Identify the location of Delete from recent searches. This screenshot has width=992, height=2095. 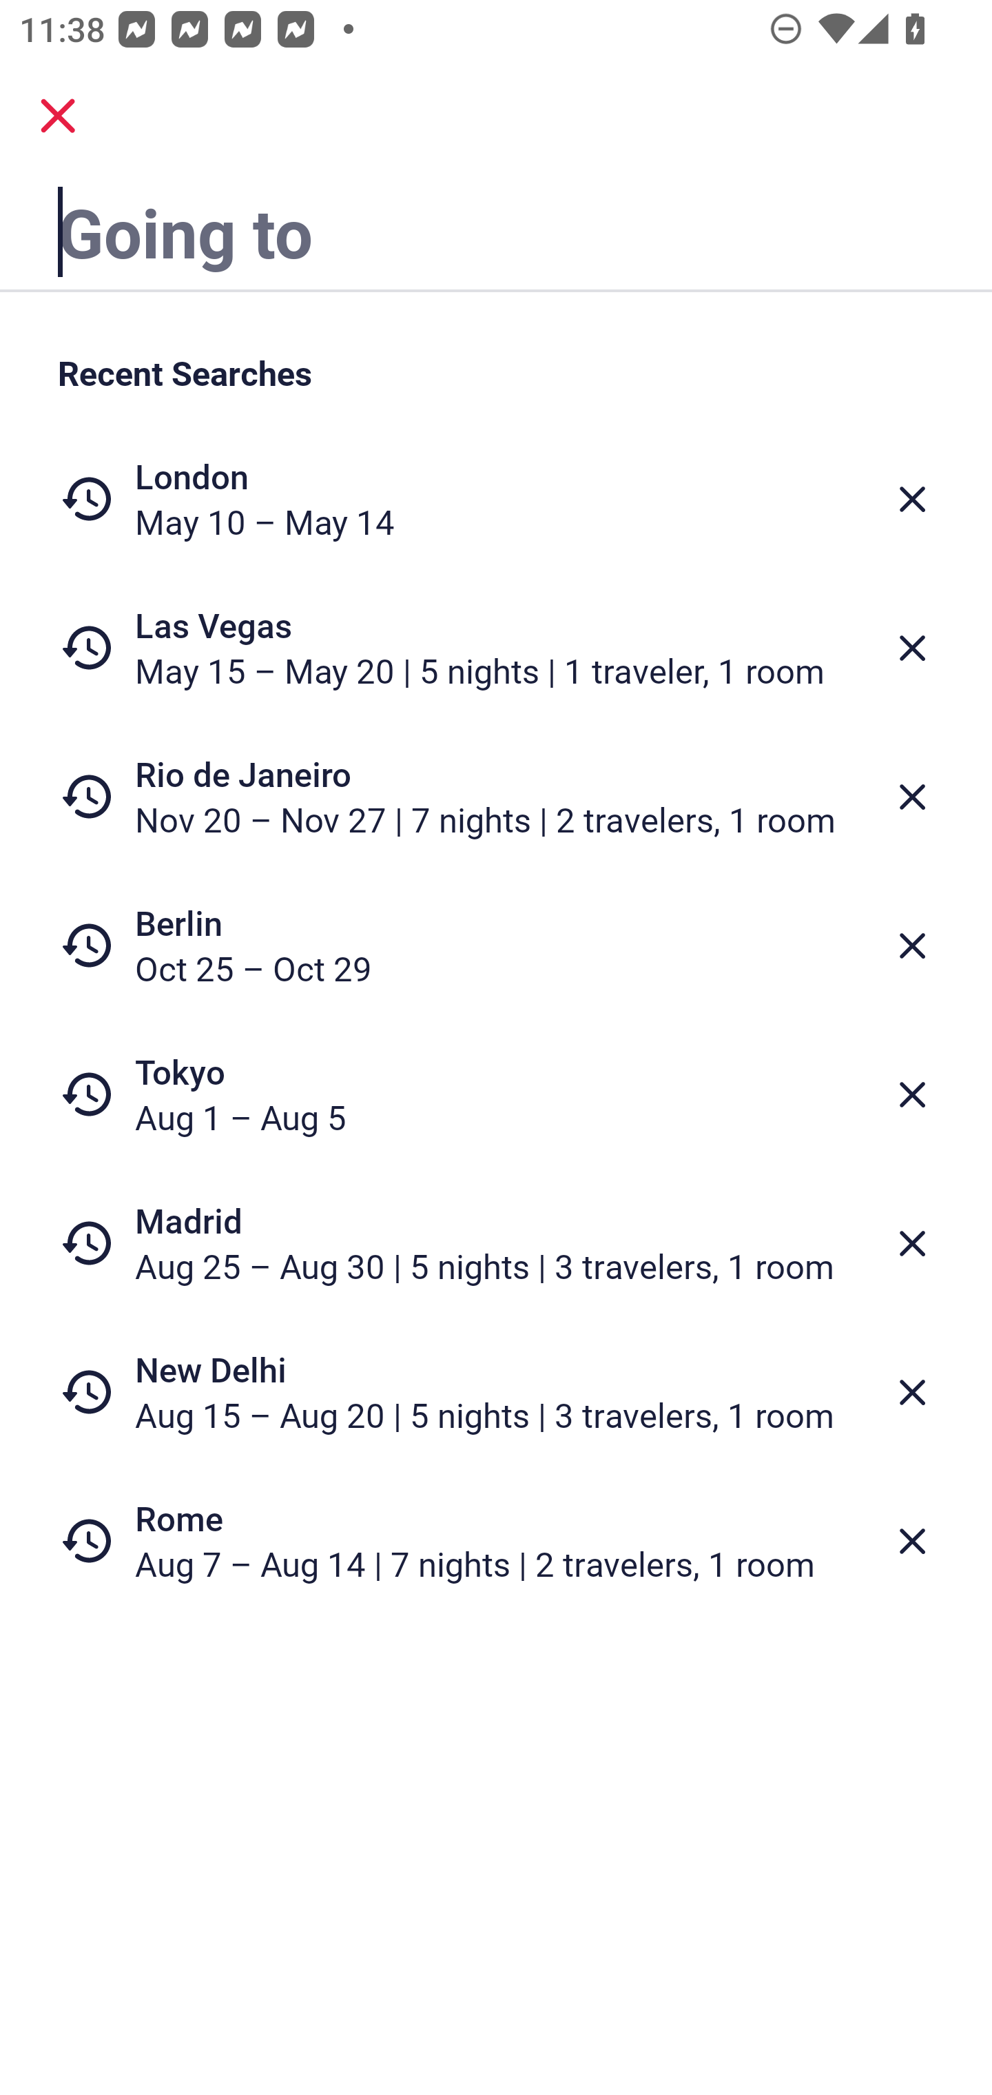
(912, 946).